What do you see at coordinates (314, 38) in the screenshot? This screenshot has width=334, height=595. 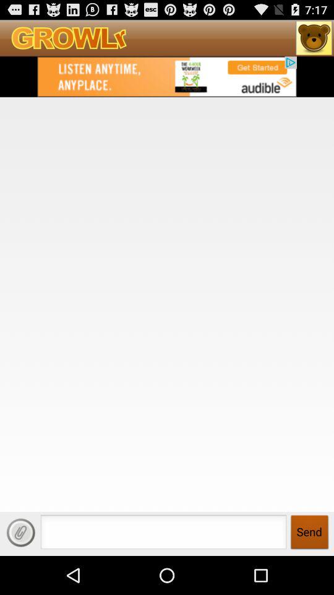 I see `open growlr` at bounding box center [314, 38].